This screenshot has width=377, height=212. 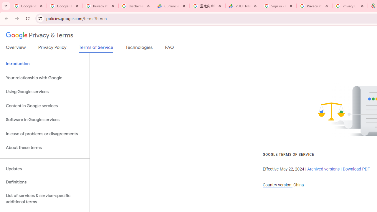 I want to click on Definitions, so click(x=45, y=182).